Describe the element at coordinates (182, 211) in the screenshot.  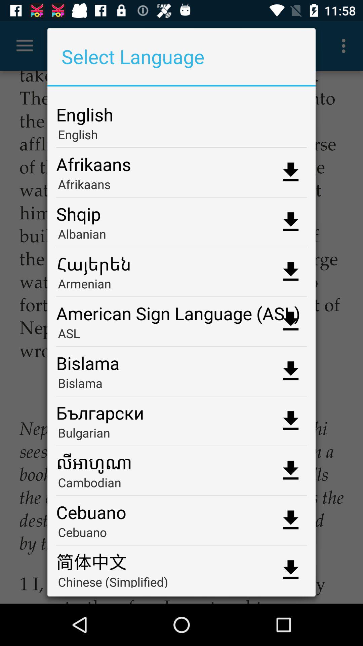
I see `choose shqip` at that location.